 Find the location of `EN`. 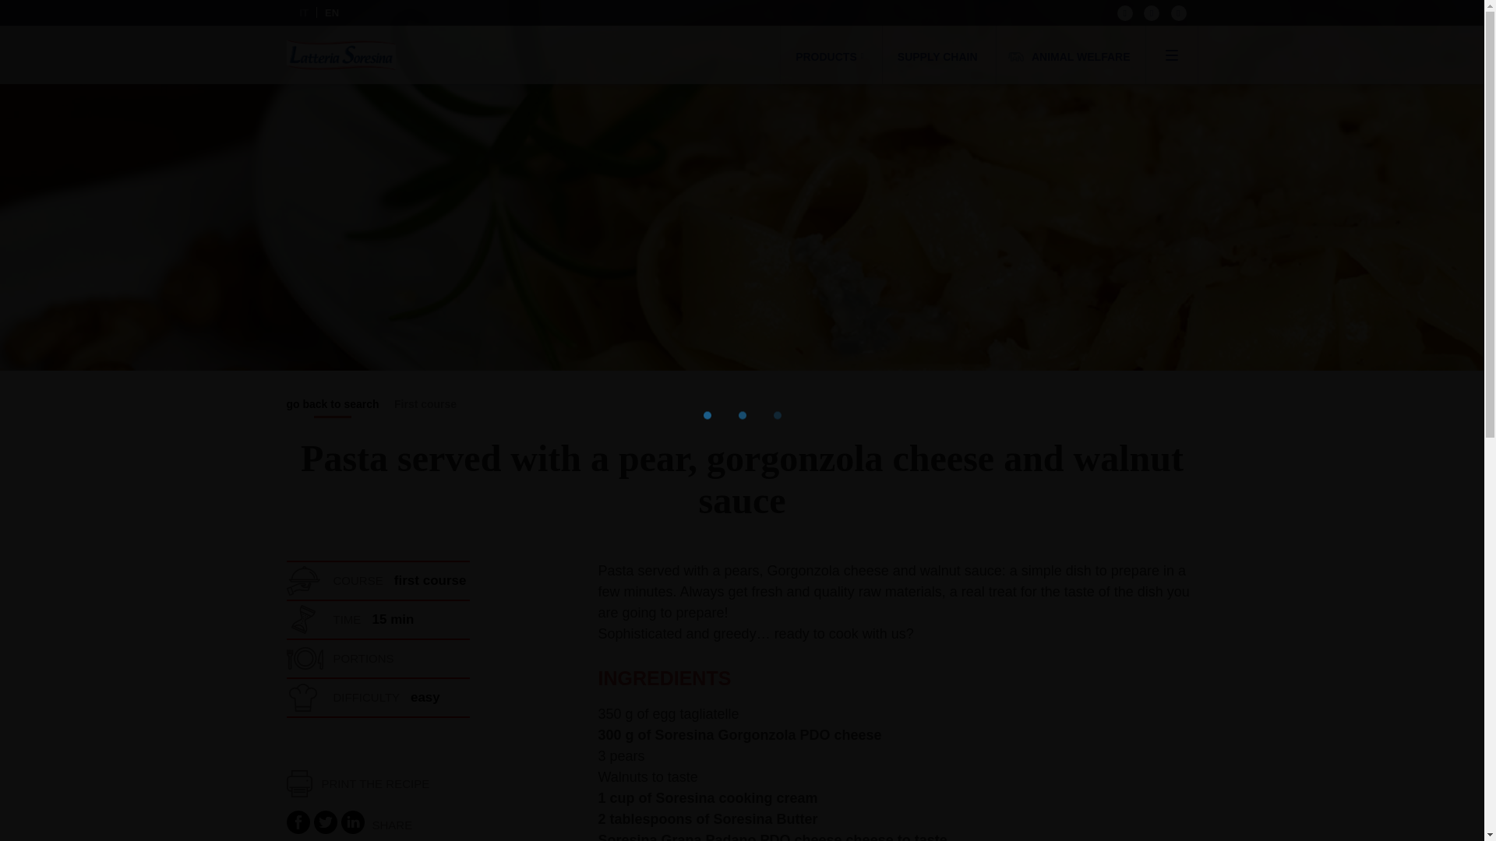

EN is located at coordinates (332, 12).